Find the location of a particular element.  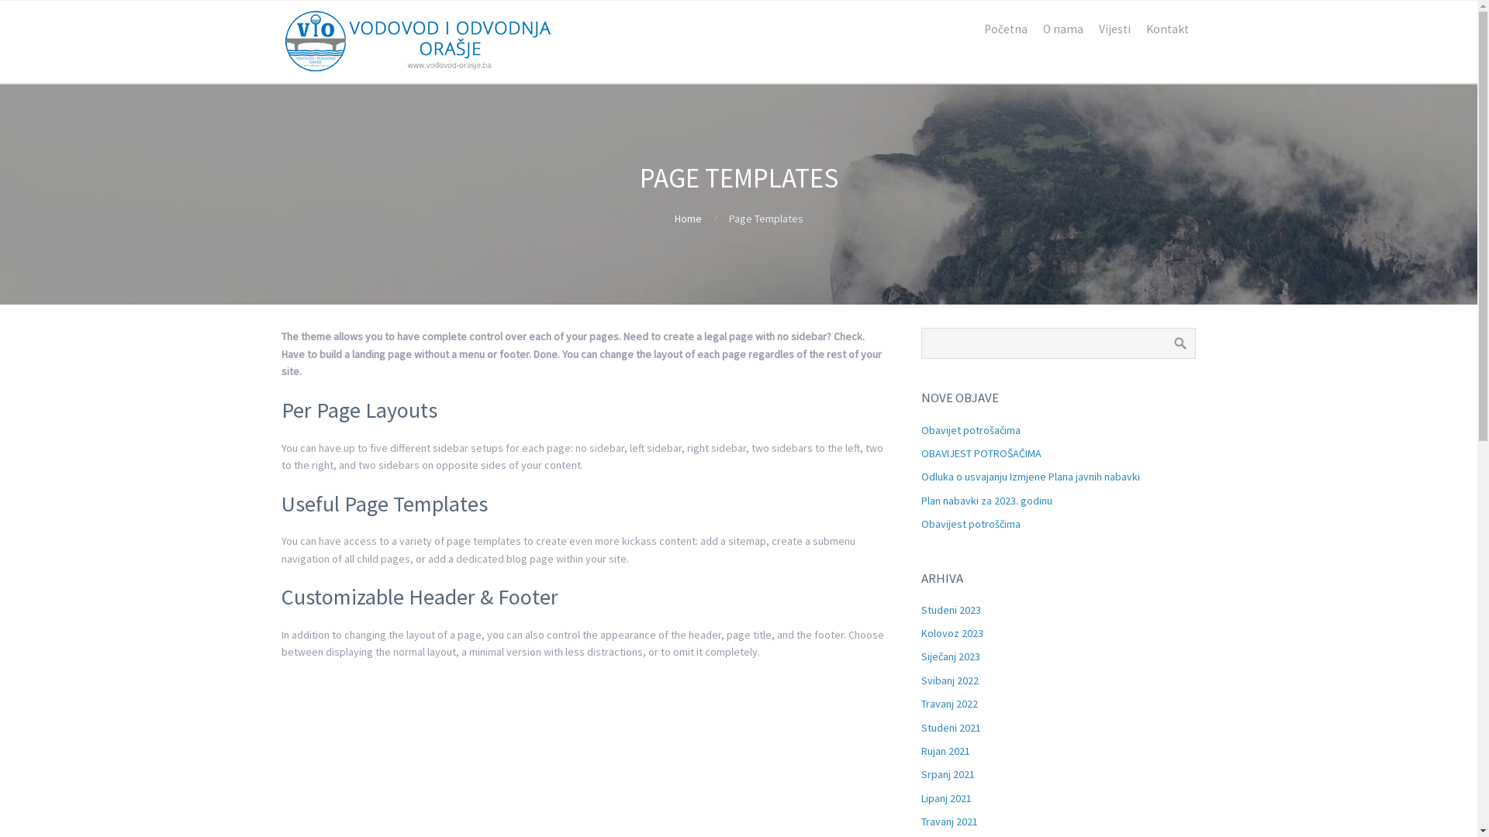

Travanj 2021 is located at coordinates (949, 821).